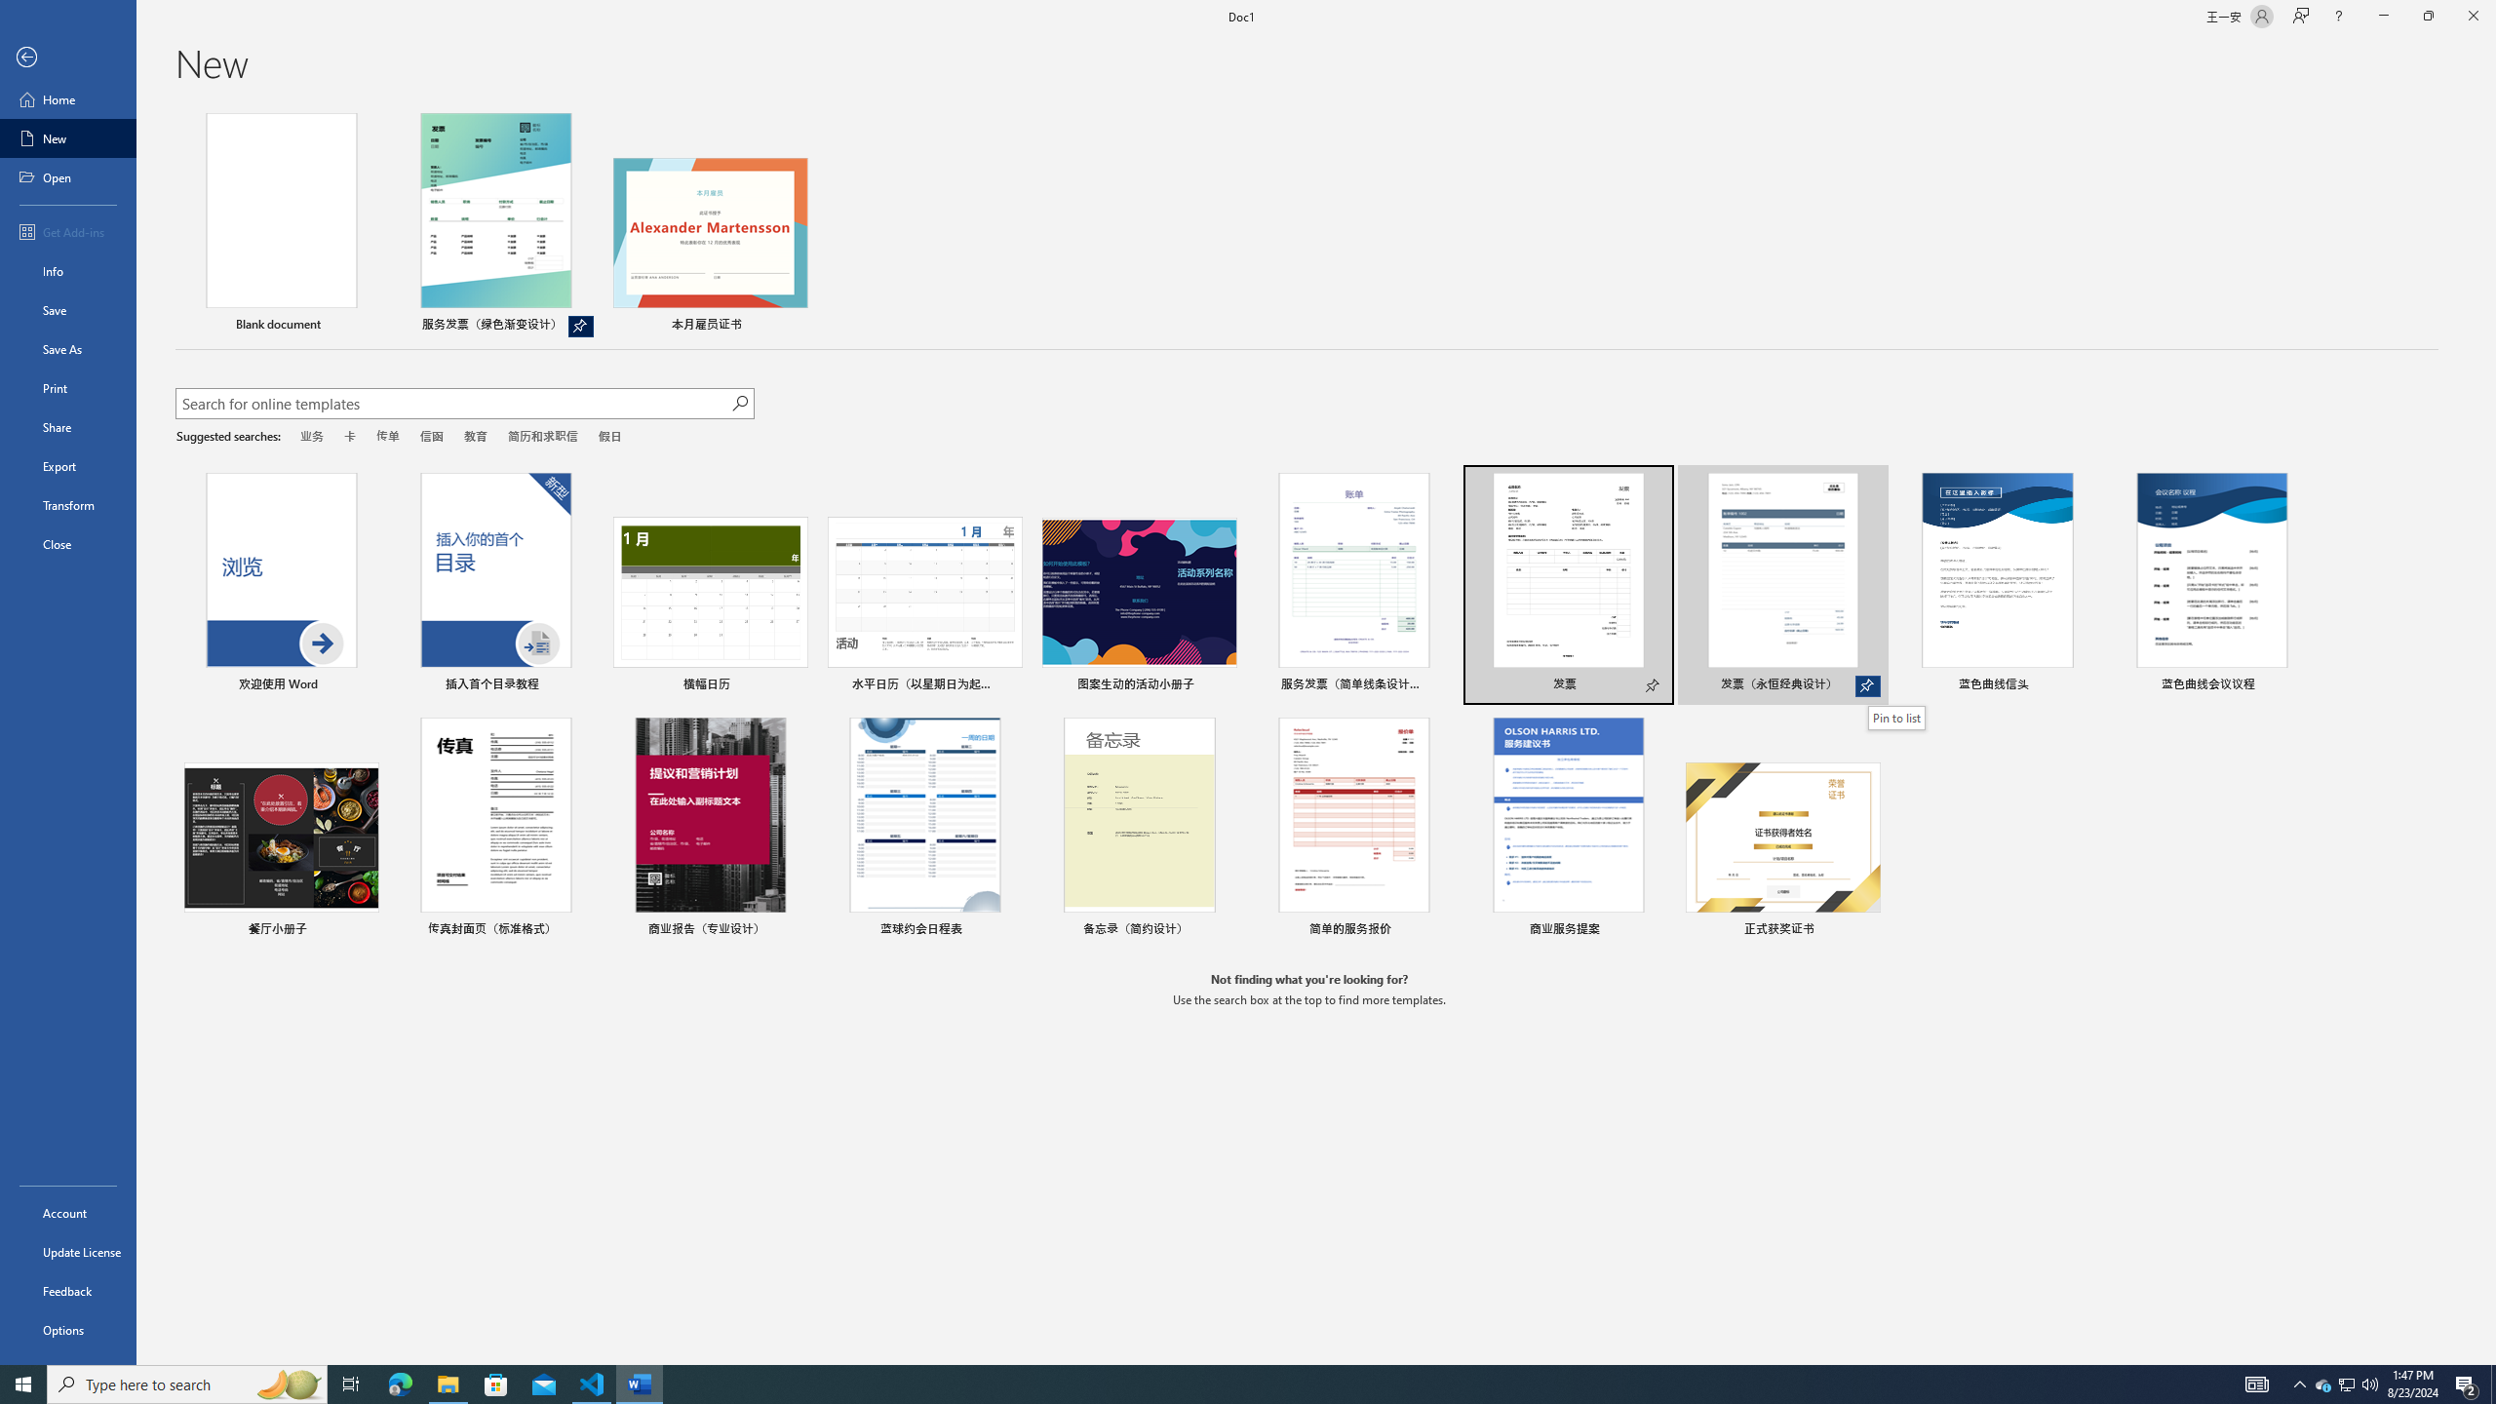 The width and height of the screenshot is (2496, 1404). Describe the element at coordinates (739, 404) in the screenshot. I see `Start searching` at that location.